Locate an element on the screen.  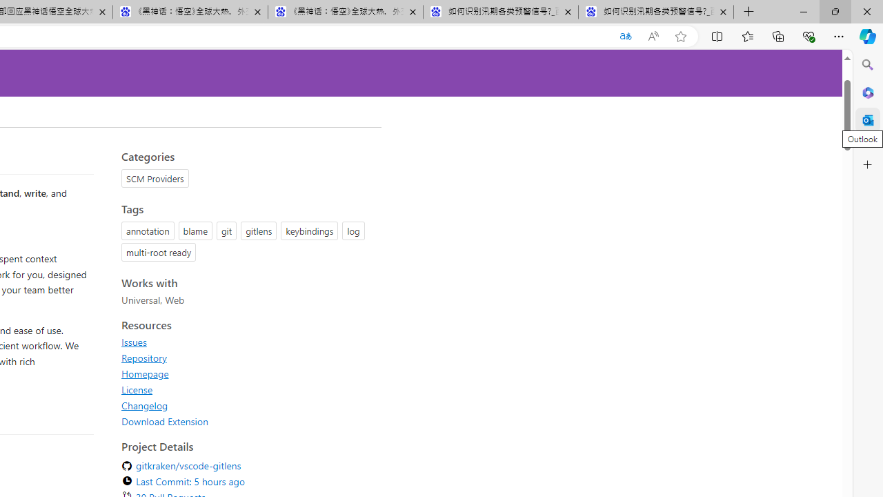
Issues is located at coordinates (247, 342).